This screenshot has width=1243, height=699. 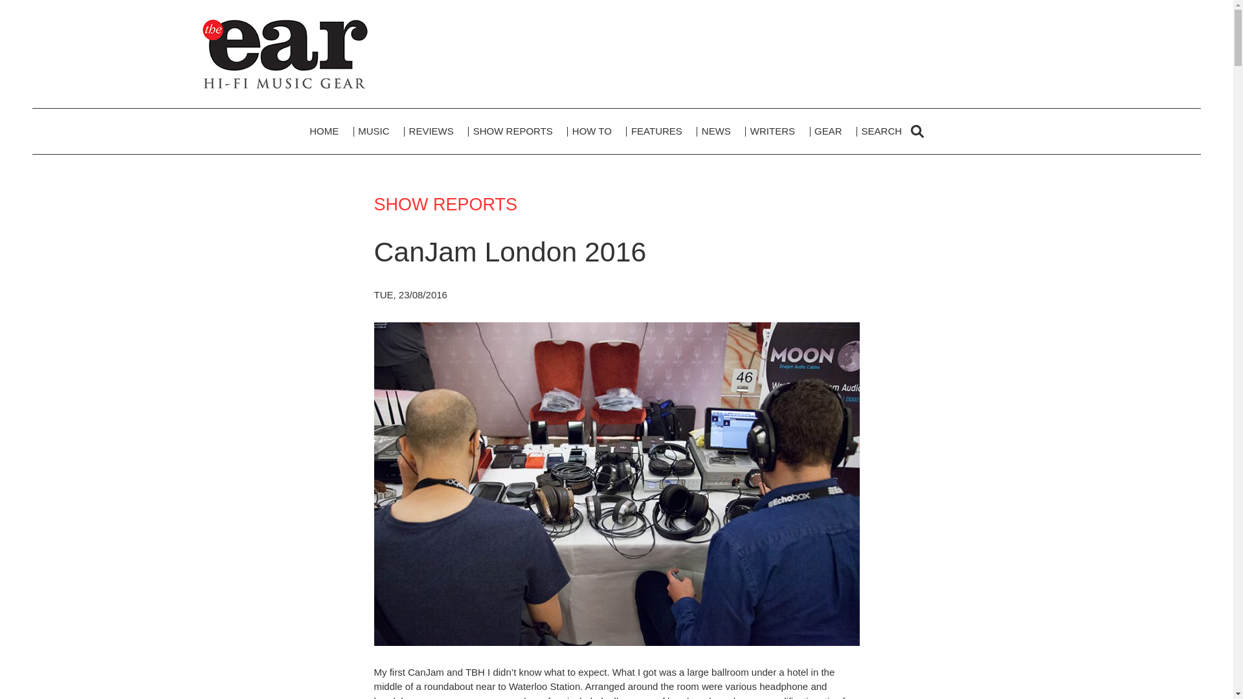 I want to click on FEATURES, so click(x=656, y=131).